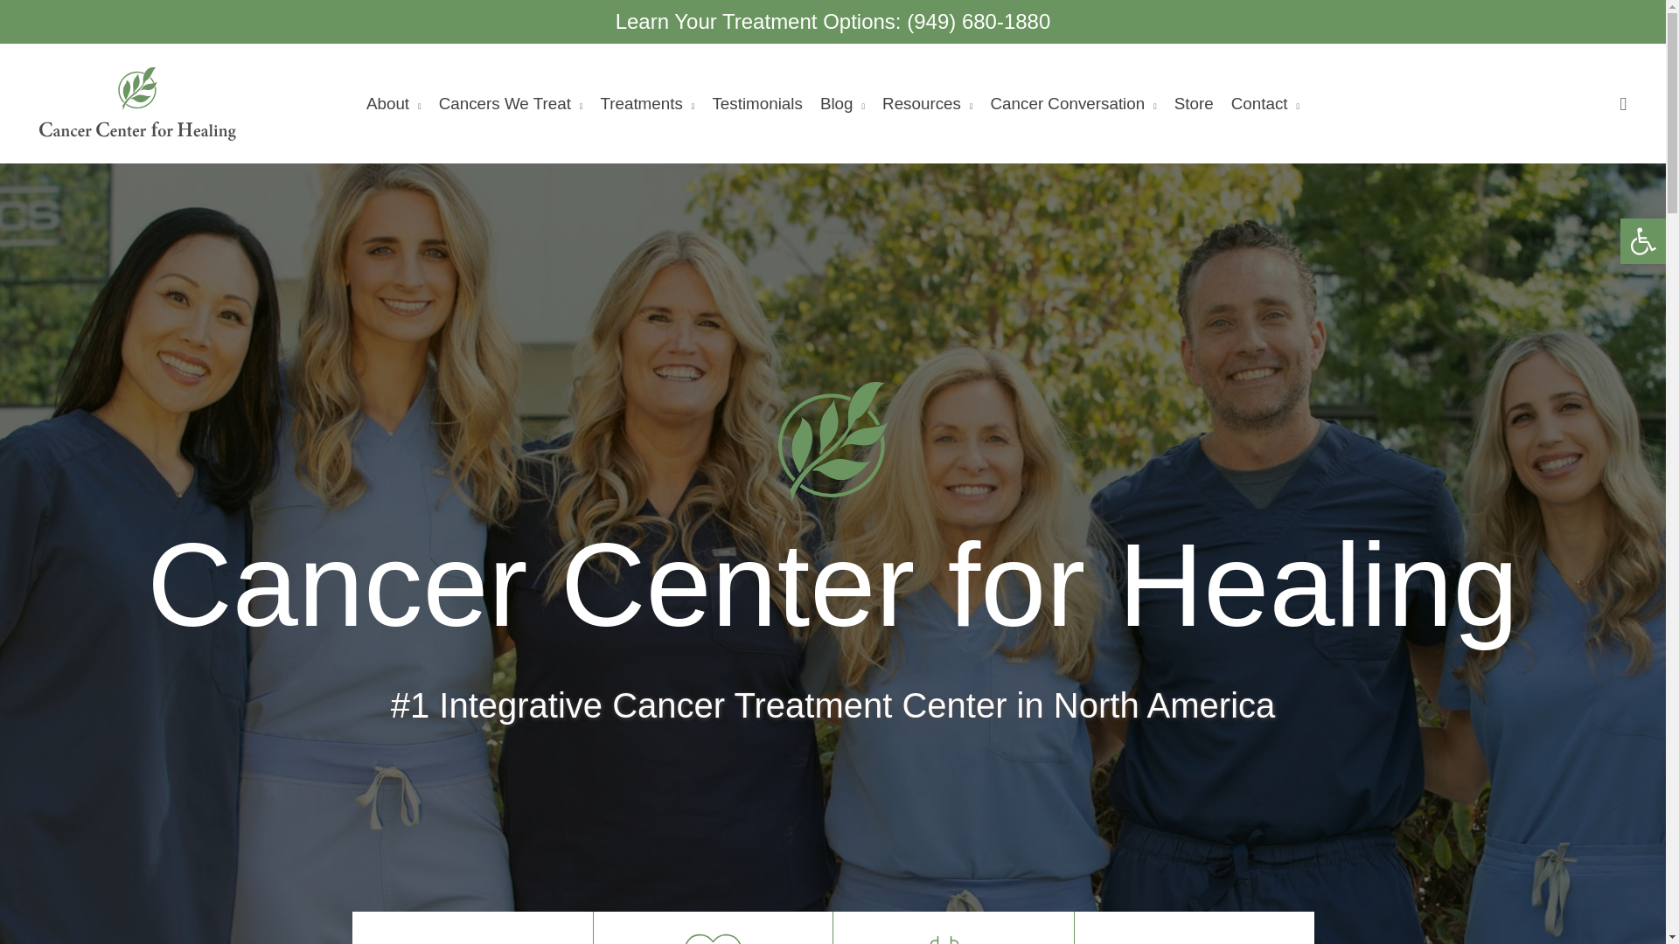 This screenshot has height=944, width=1679. Describe the element at coordinates (712, 936) in the screenshot. I see `Medical Icon - Stroke - 0027 - Green` at that location.